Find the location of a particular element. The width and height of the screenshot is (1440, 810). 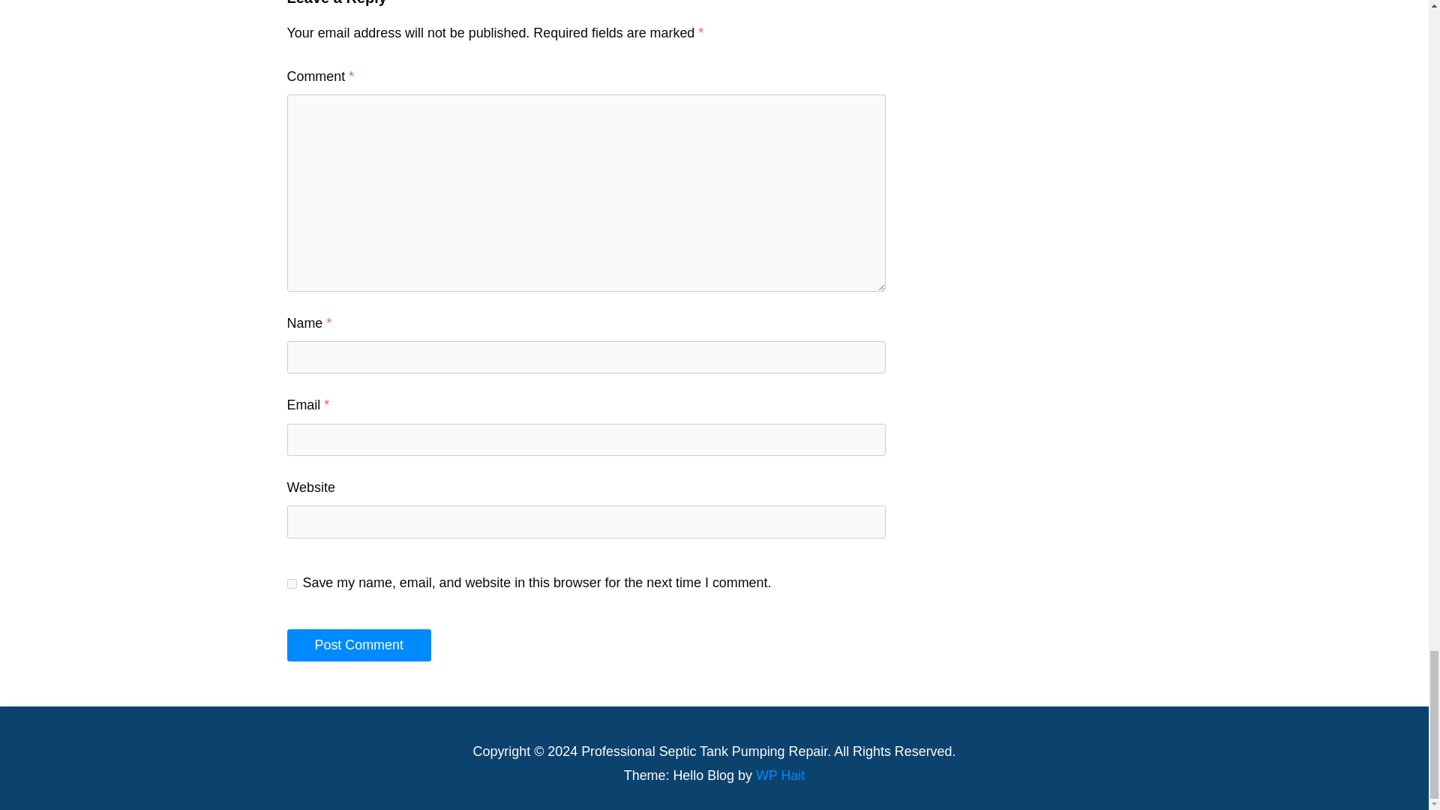

yes is located at coordinates (291, 583).